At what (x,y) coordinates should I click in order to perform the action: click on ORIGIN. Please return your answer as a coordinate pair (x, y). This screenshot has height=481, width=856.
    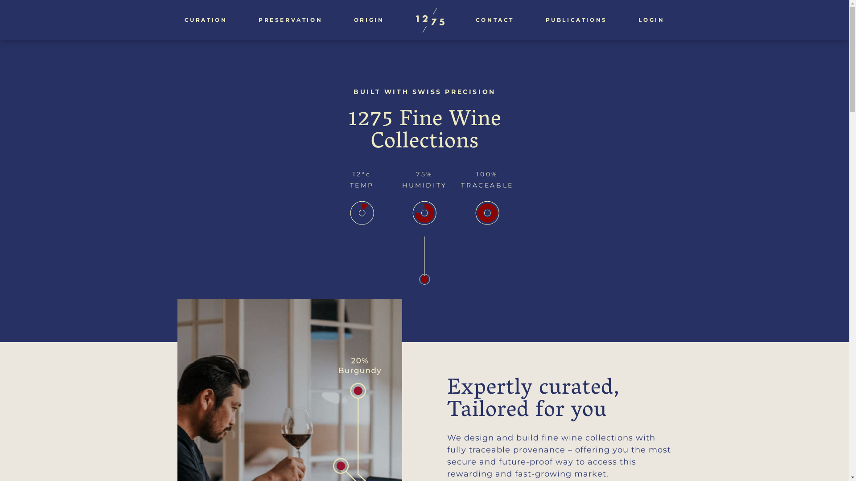
    Looking at the image, I should click on (369, 20).